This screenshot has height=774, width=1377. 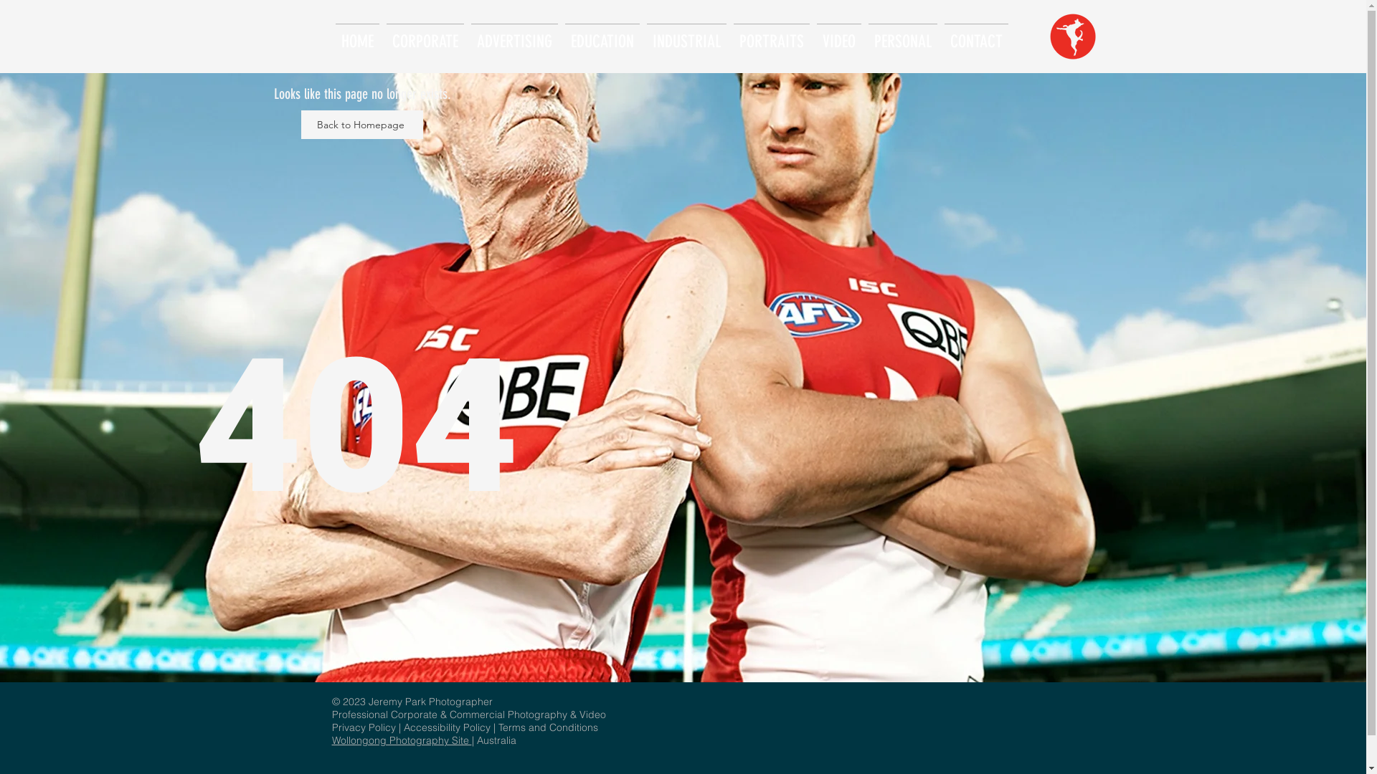 I want to click on HOME, so click(x=357, y=36).